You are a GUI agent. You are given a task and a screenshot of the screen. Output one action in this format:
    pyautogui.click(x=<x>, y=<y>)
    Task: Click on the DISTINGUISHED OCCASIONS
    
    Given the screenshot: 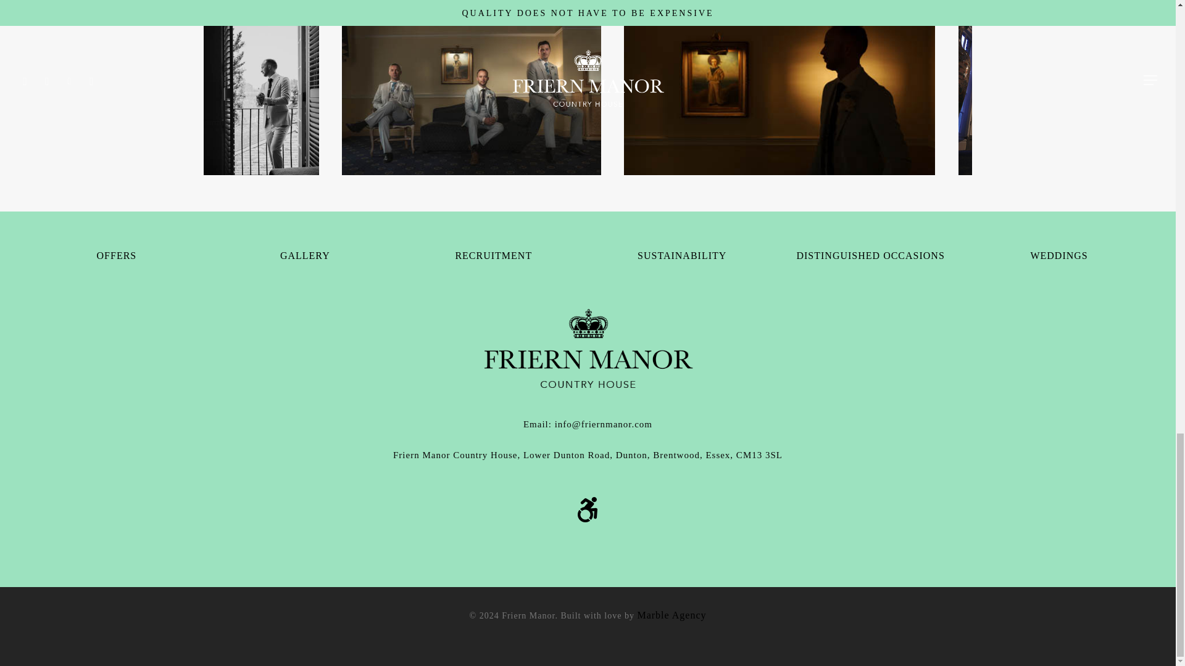 What is the action you would take?
    pyautogui.click(x=870, y=255)
    